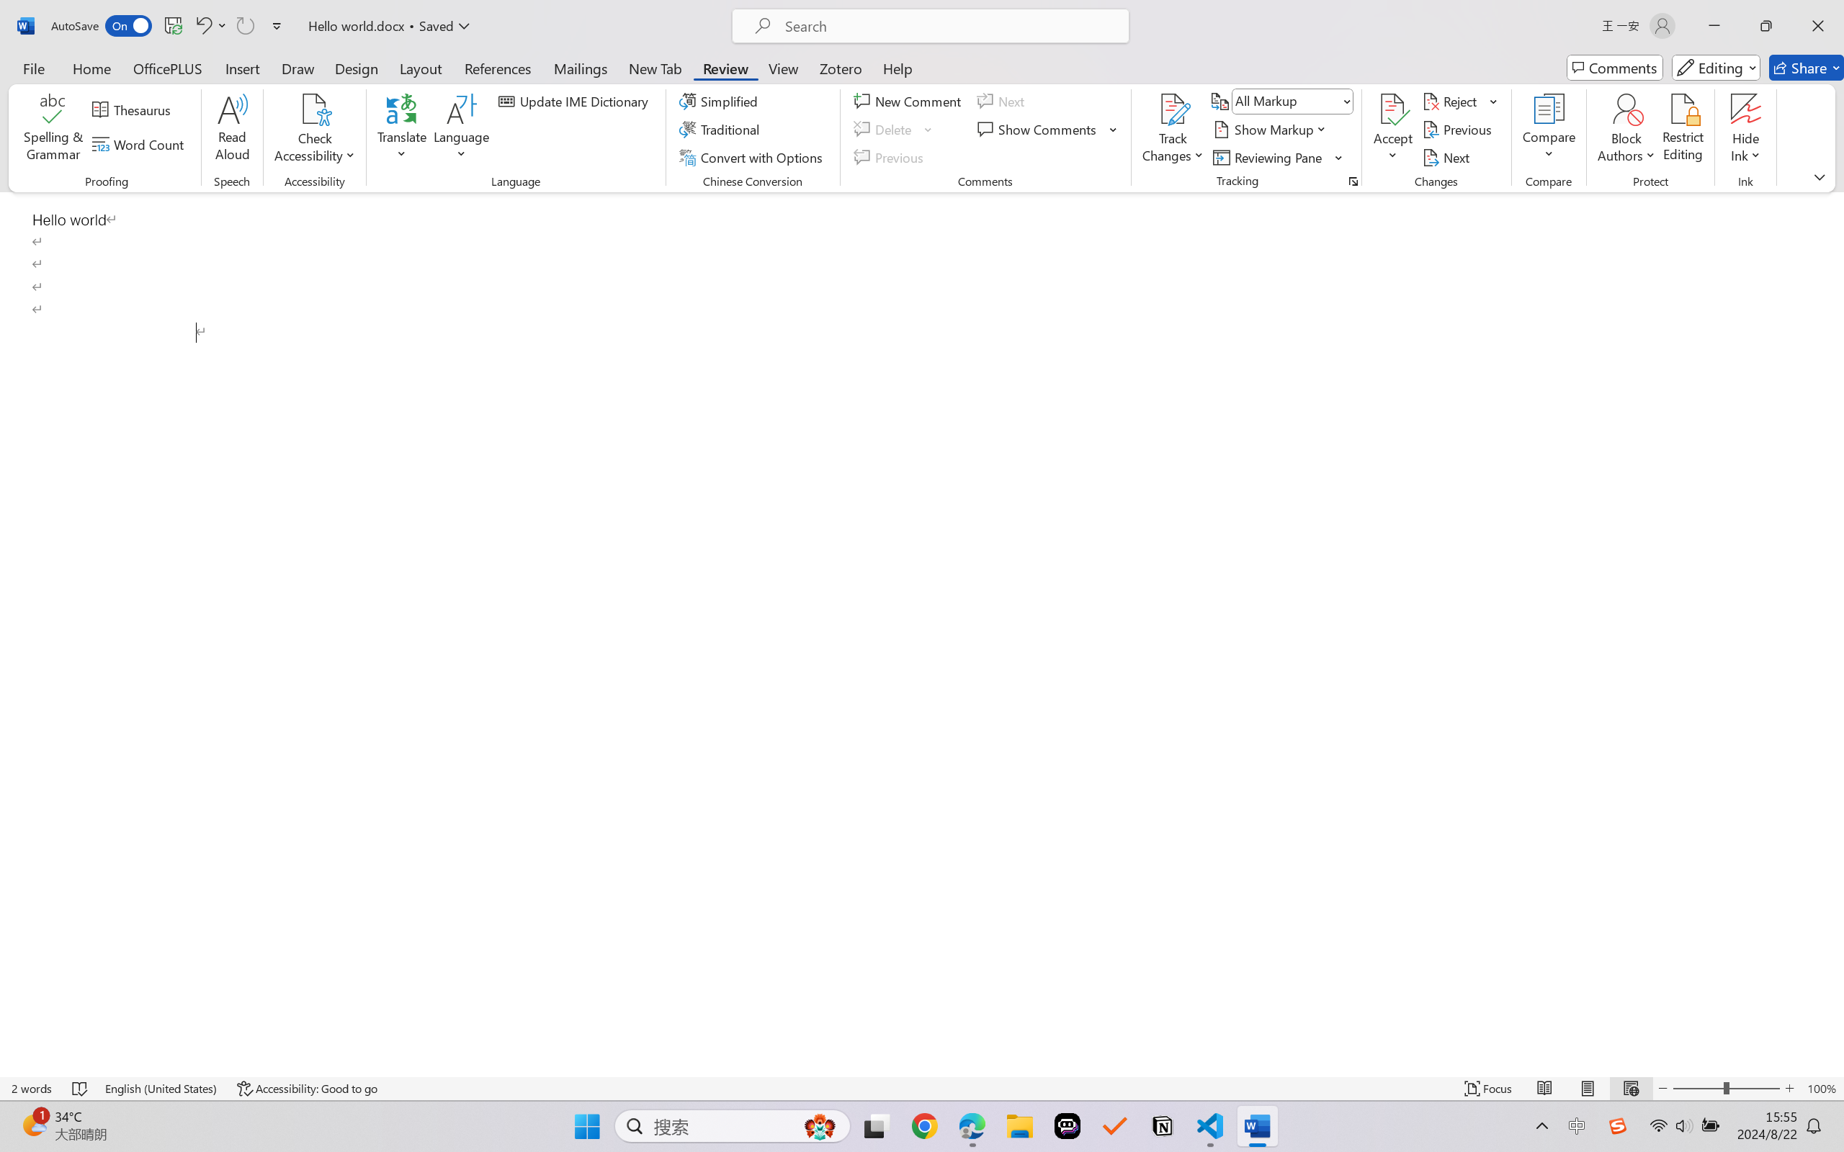 The image size is (1844, 1152). Describe the element at coordinates (1664, 328) in the screenshot. I see `Czech` at that location.